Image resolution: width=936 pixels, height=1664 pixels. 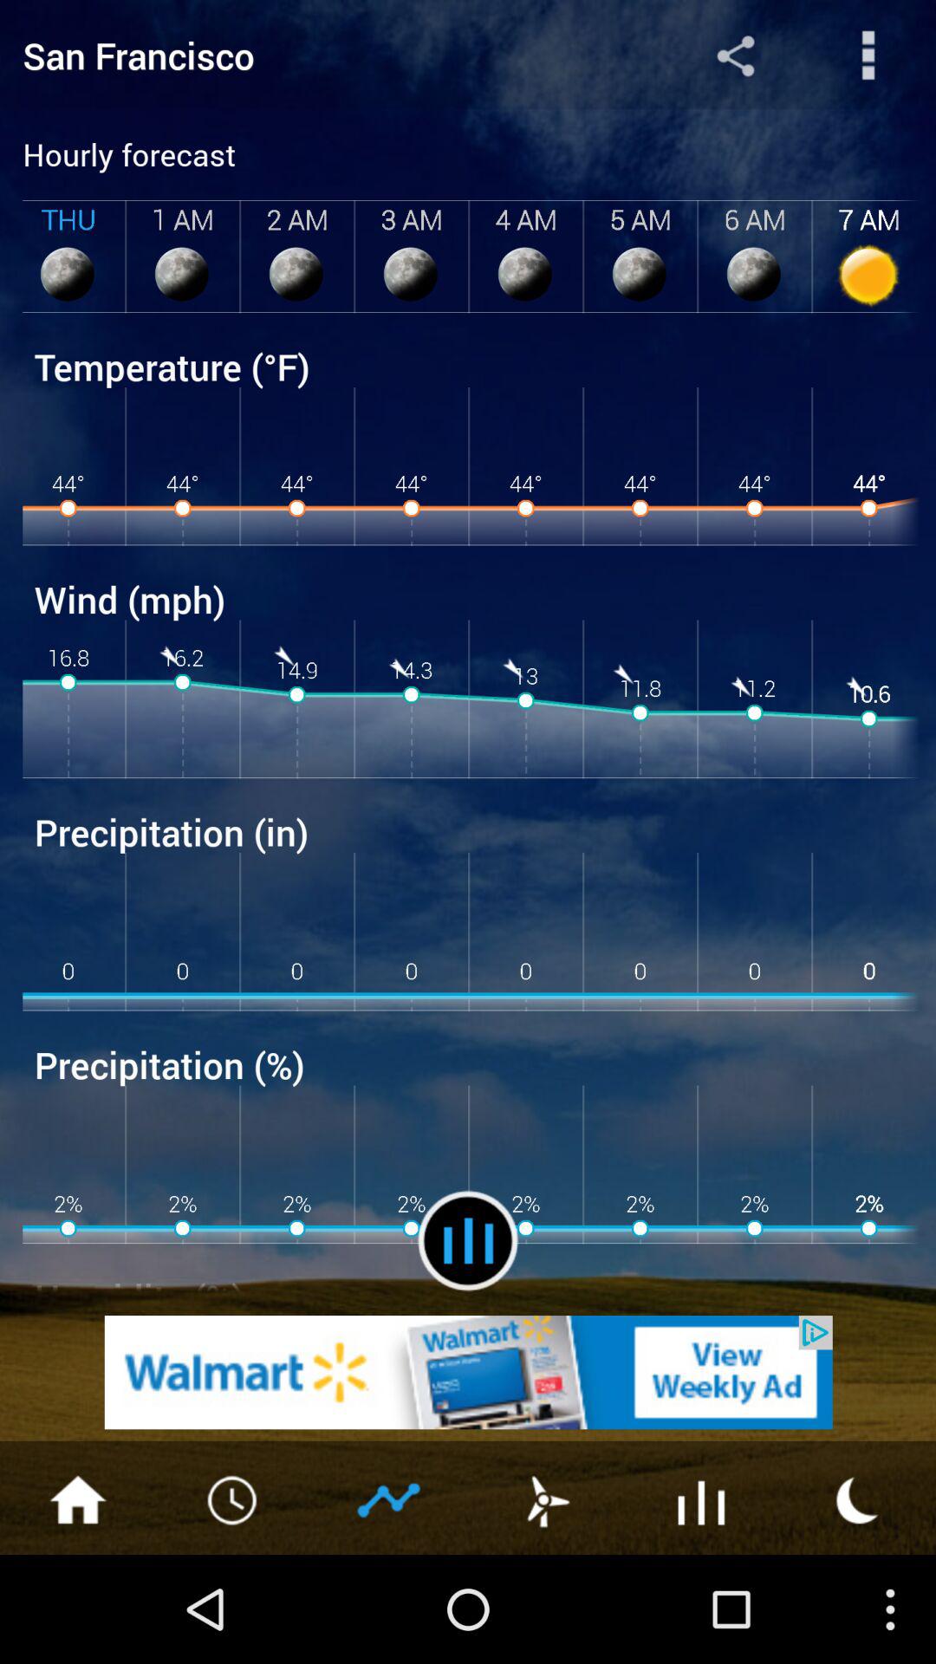 What do you see at coordinates (390, 1498) in the screenshot?
I see `display graph` at bounding box center [390, 1498].